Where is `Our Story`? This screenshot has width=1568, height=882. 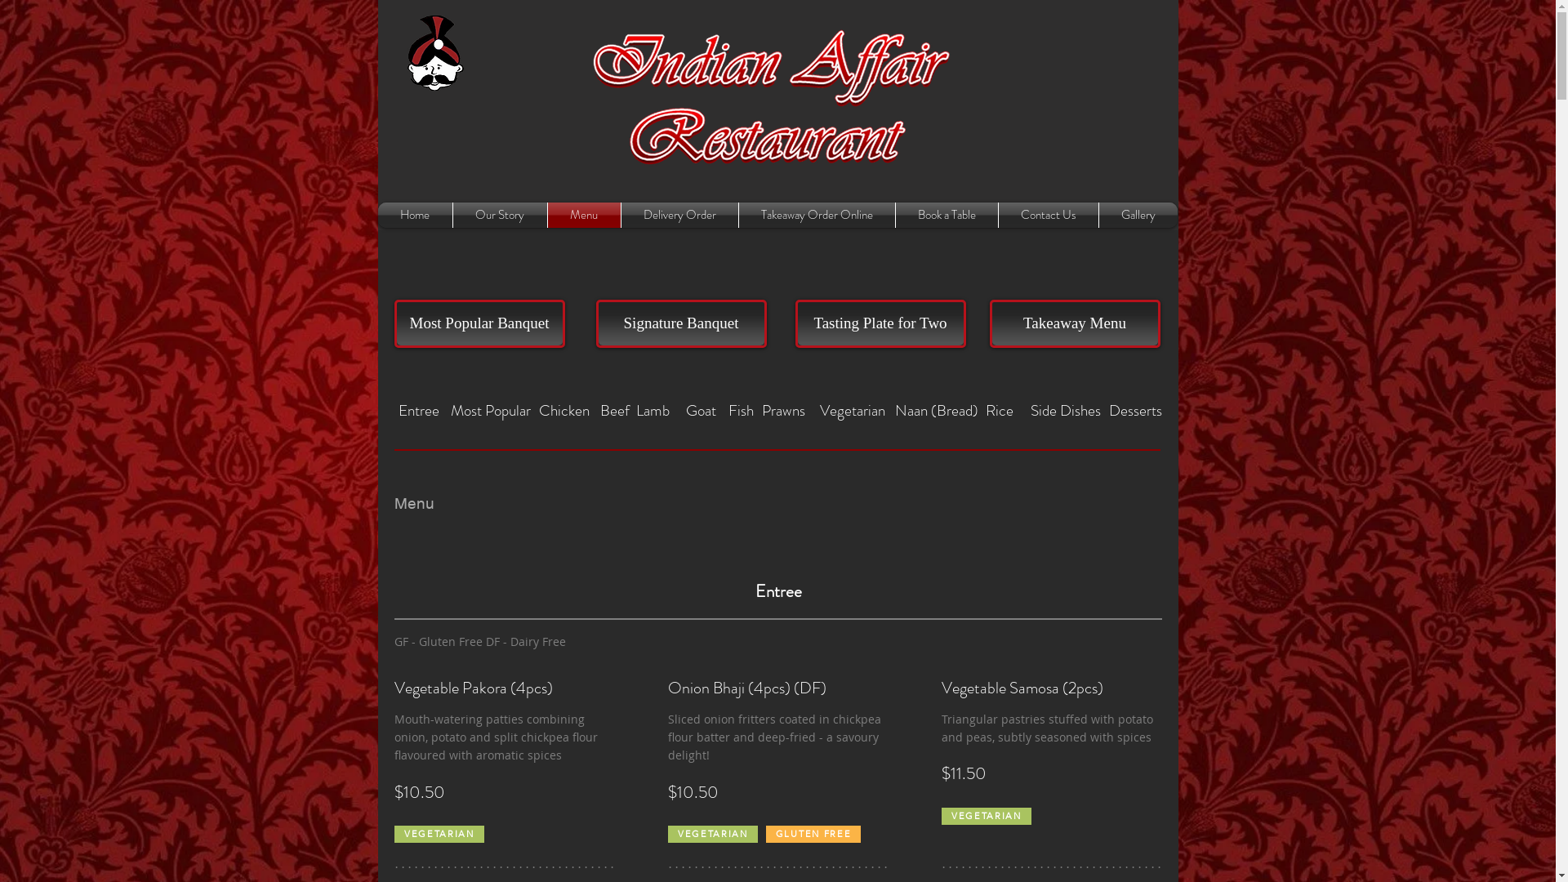
Our Story is located at coordinates (500, 216).